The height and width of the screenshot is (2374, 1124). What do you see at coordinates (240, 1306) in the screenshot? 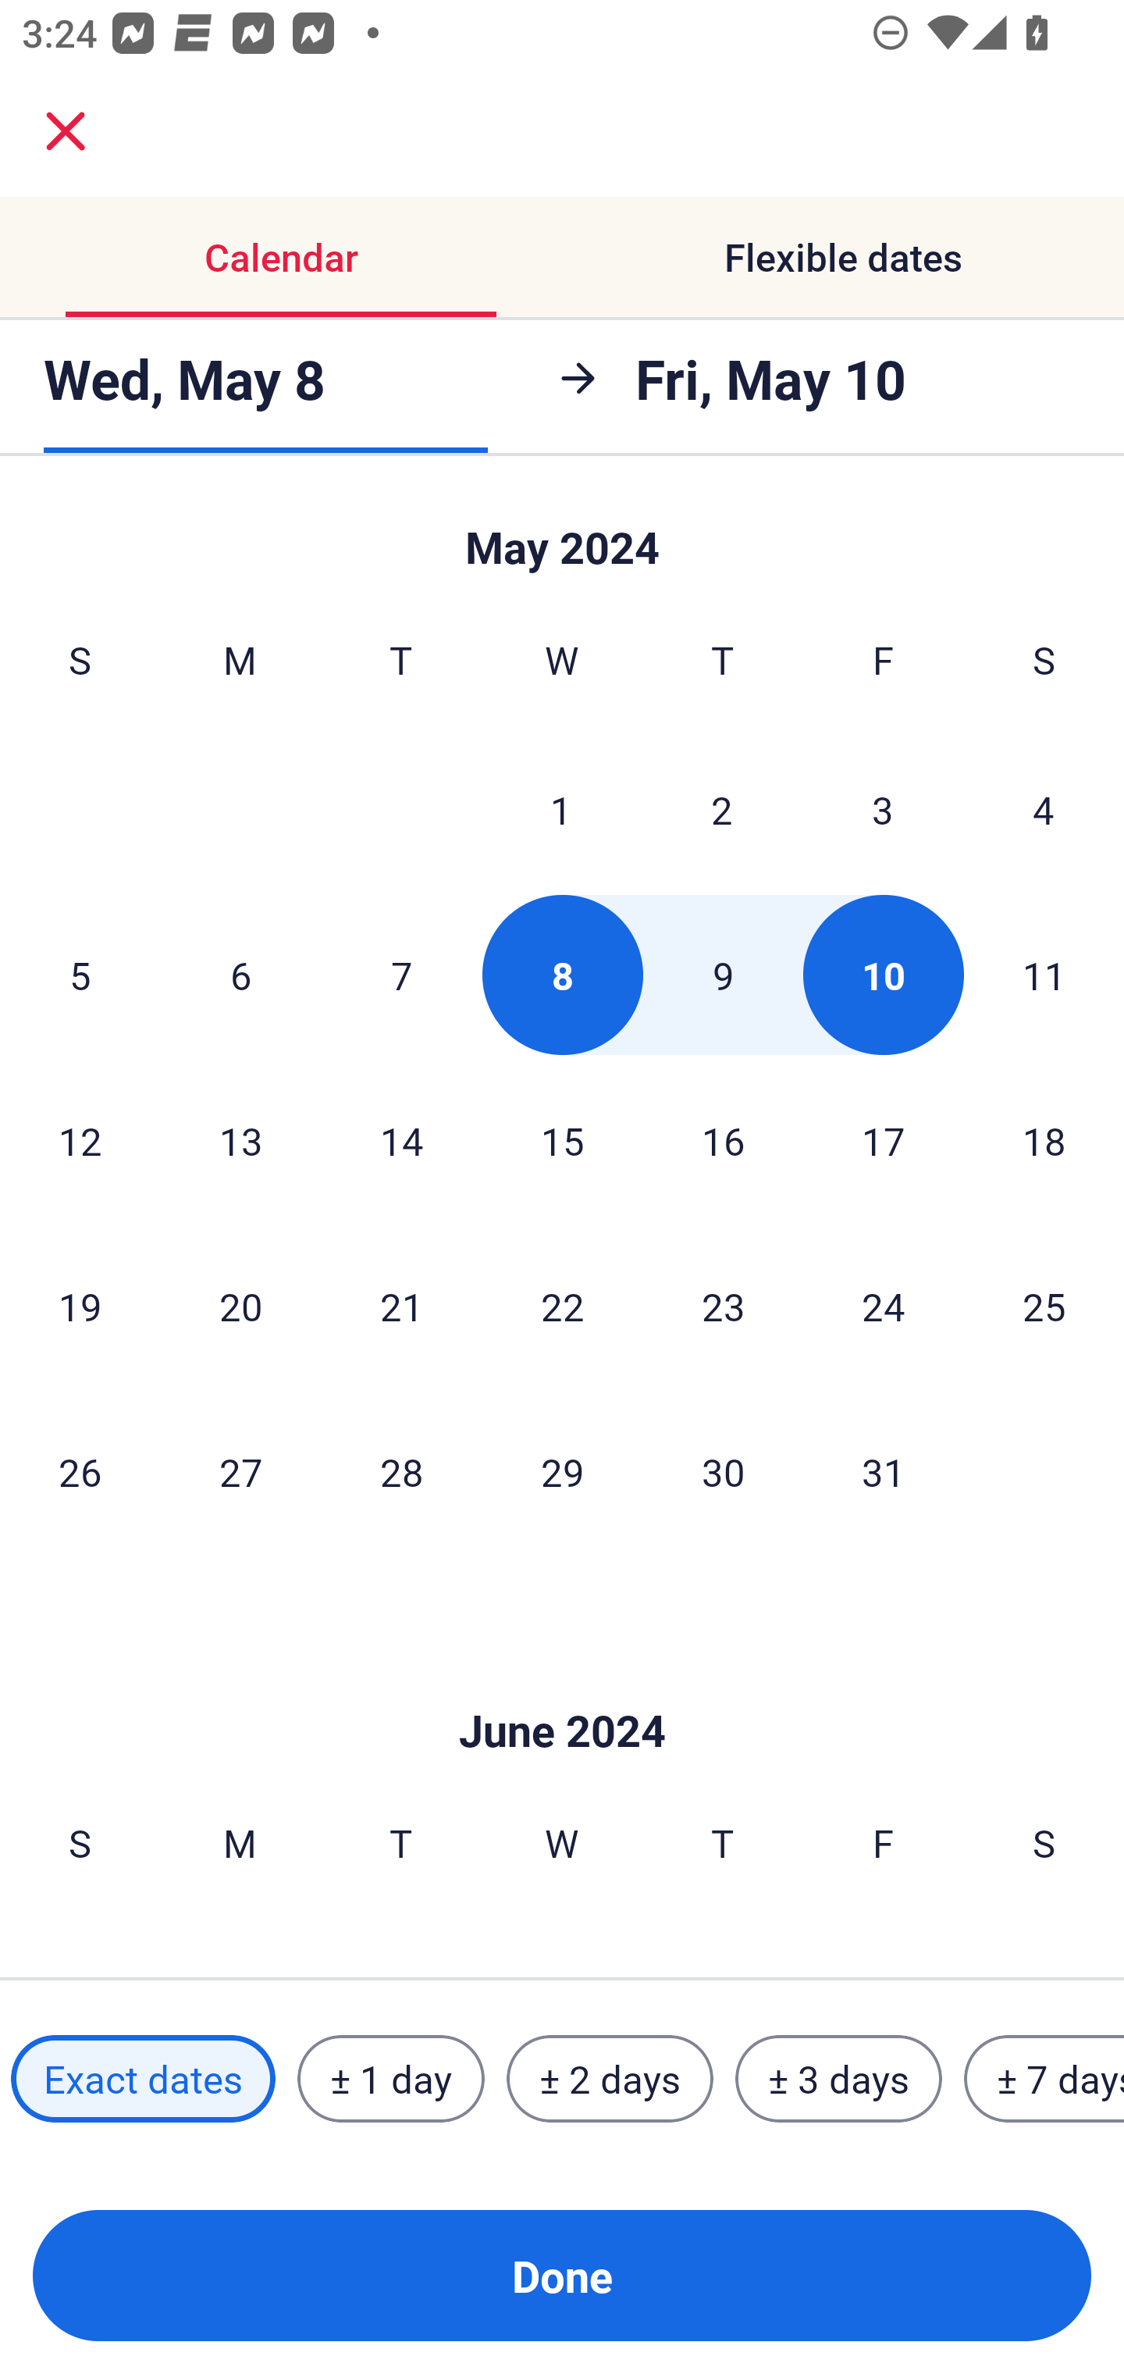
I see `20 Monday, May 20, 2024` at bounding box center [240, 1306].